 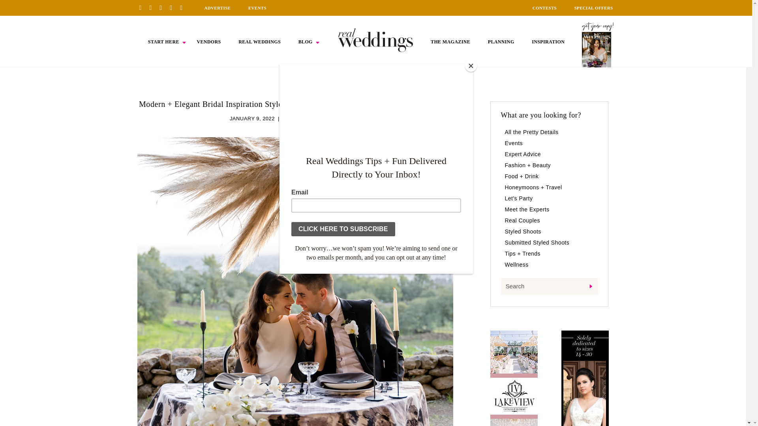 What do you see at coordinates (594, 8) in the screenshot?
I see `SPECIAL OFFERS` at bounding box center [594, 8].